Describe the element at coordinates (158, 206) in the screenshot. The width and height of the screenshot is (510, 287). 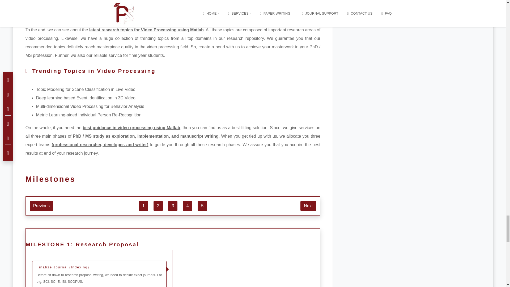
I see `2` at that location.